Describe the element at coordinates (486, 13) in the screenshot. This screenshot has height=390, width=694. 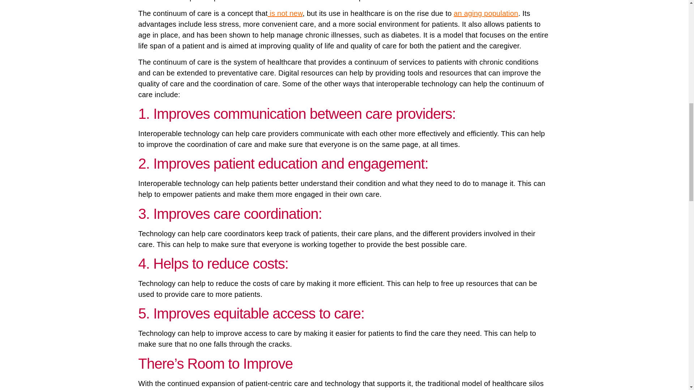
I see `an aging population` at that location.